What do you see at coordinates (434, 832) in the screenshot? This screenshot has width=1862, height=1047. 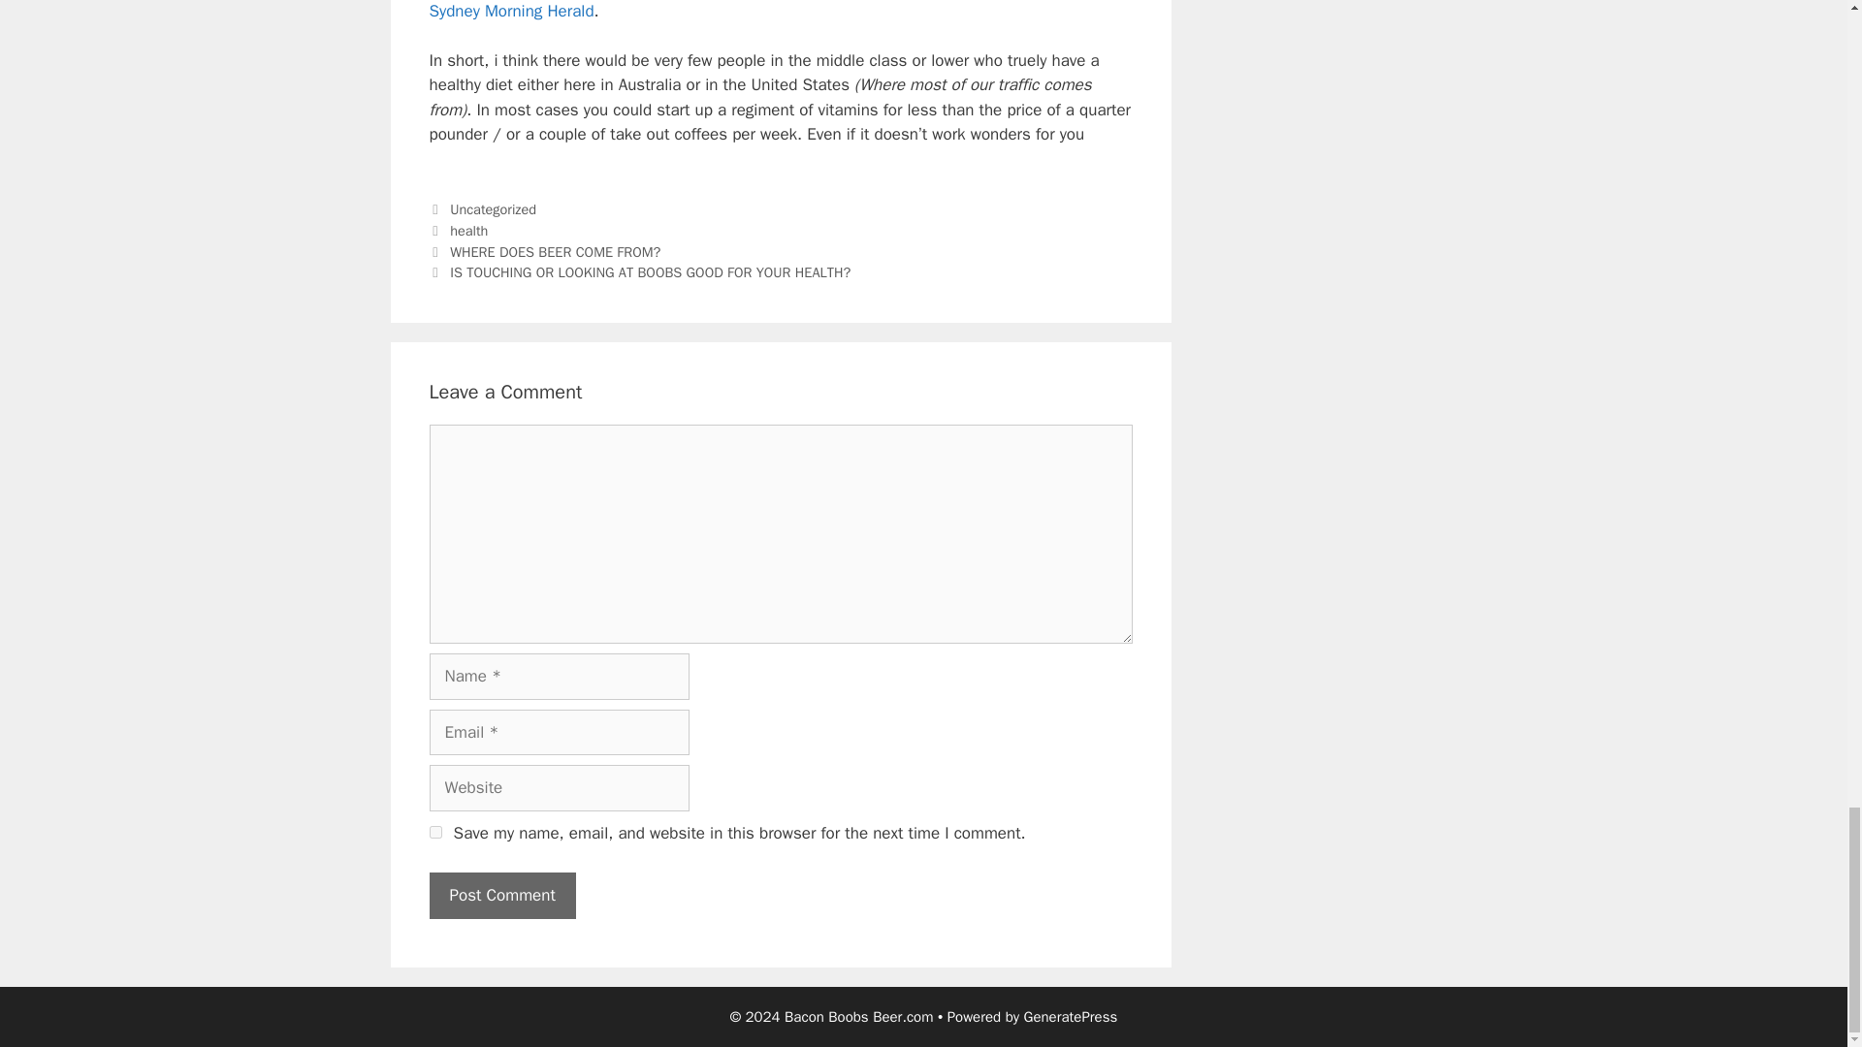 I see `yes` at bounding box center [434, 832].